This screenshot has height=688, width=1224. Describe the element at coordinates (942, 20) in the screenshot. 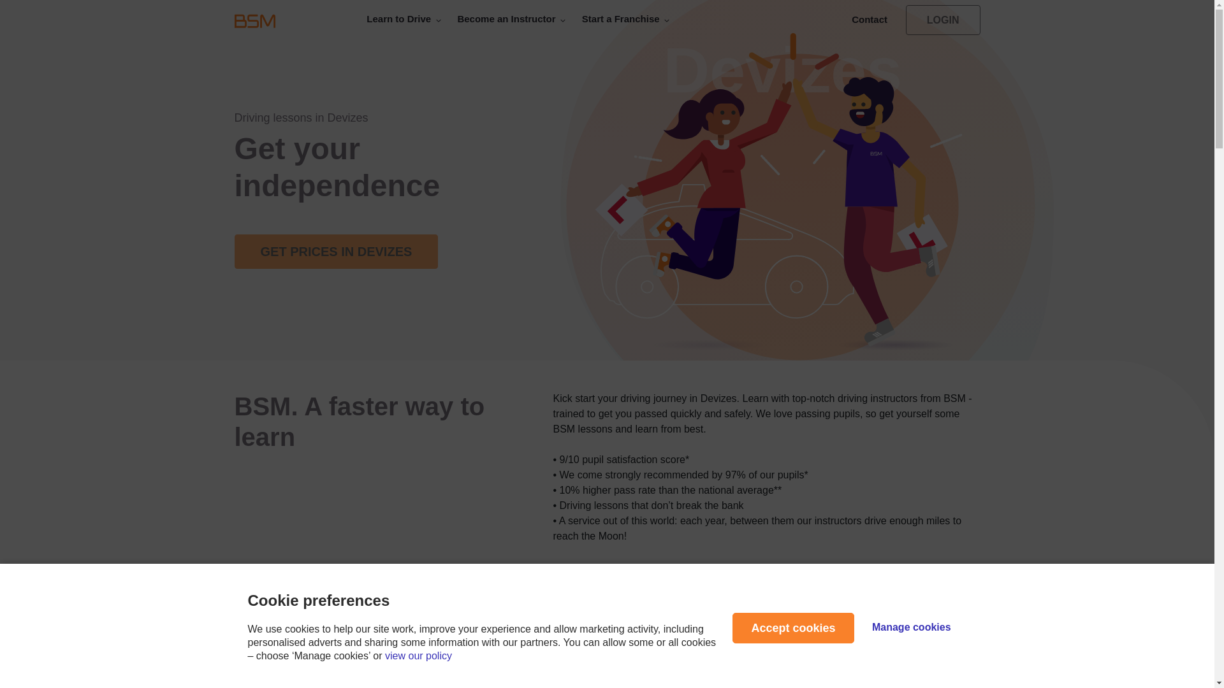

I see `LOGIN` at that location.